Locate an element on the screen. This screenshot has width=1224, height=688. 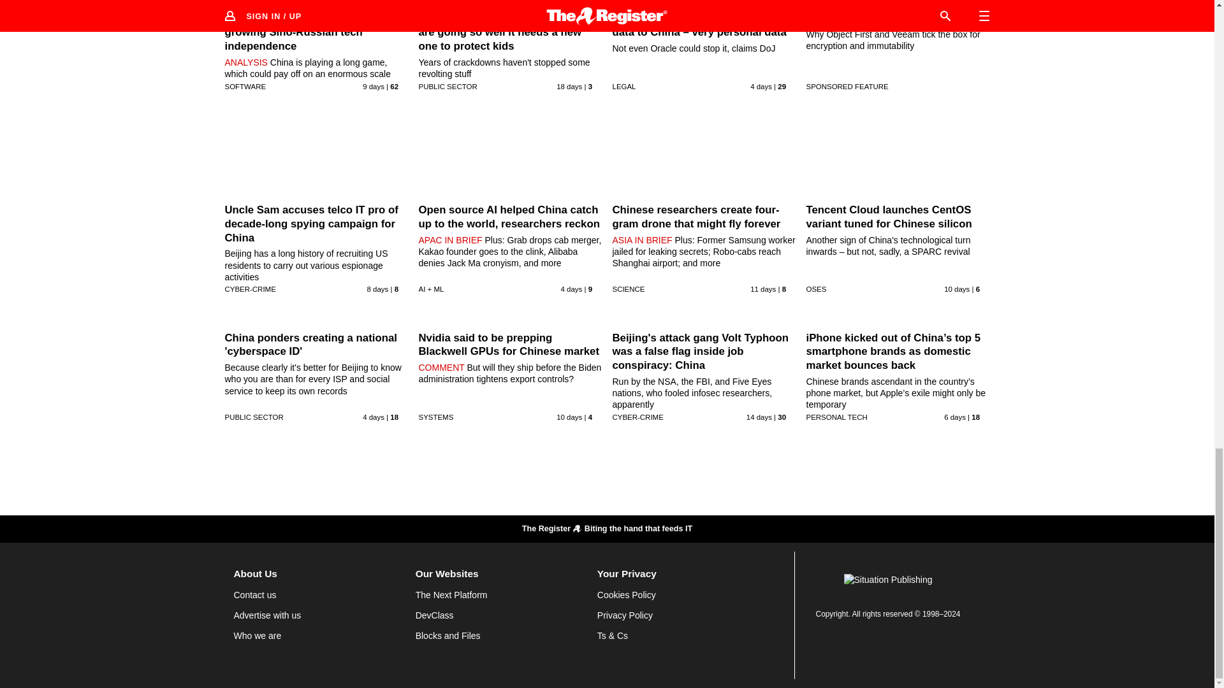
23 Jul 2024 4:28 is located at coordinates (956, 289).